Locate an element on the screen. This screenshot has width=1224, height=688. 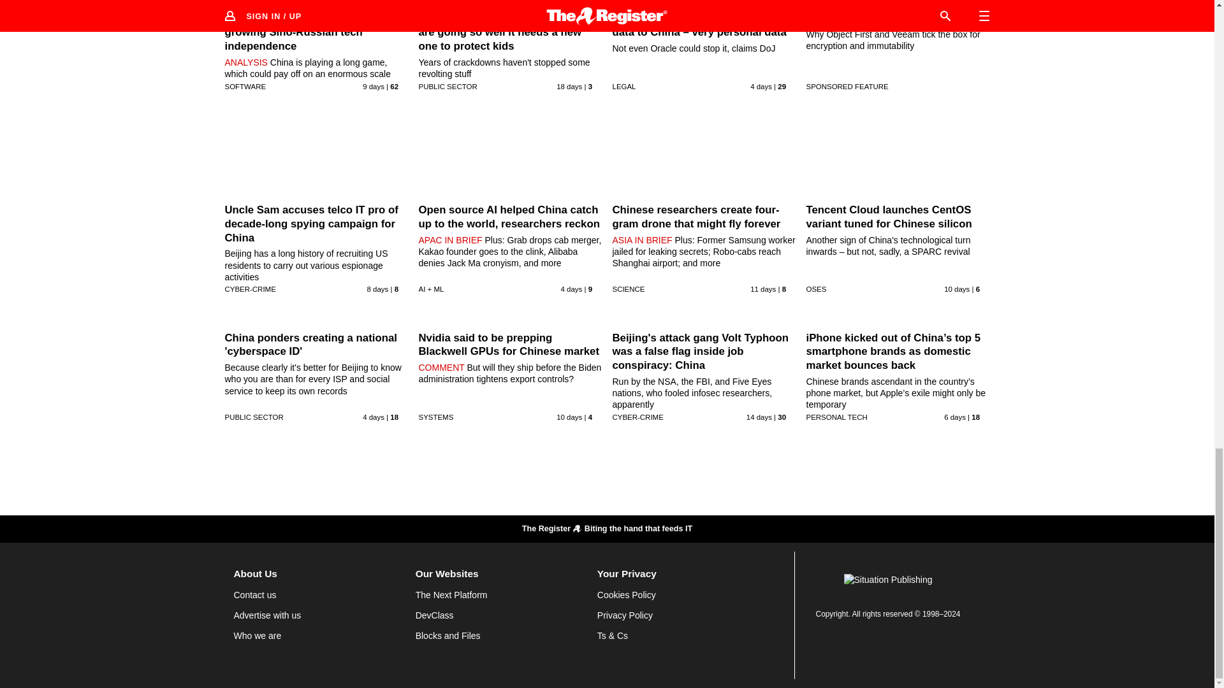
23 Jul 2024 4:28 is located at coordinates (956, 289).